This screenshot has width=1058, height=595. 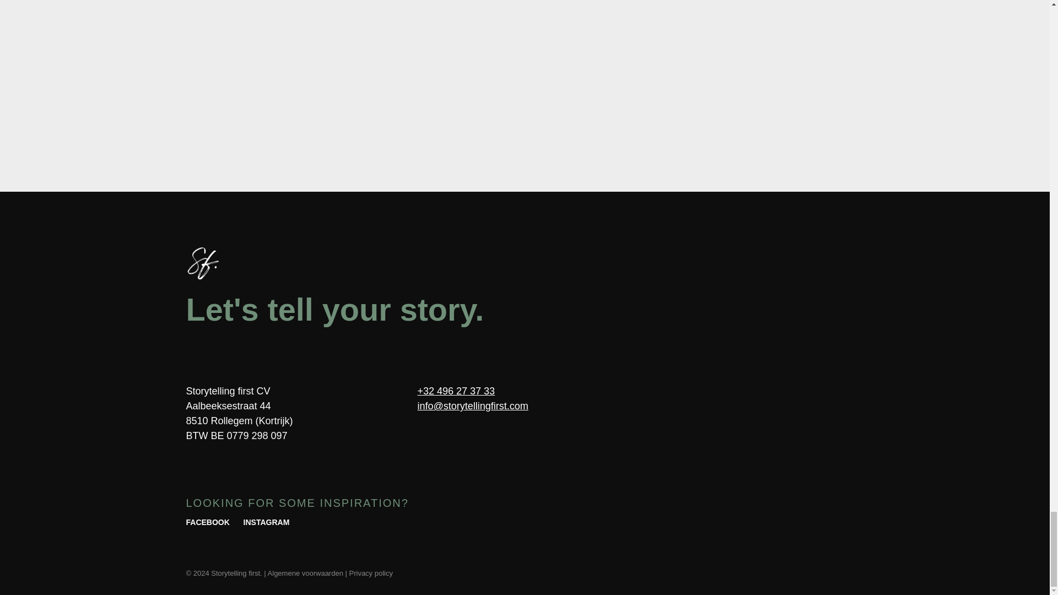 What do you see at coordinates (370, 573) in the screenshot?
I see `Privacy policy` at bounding box center [370, 573].